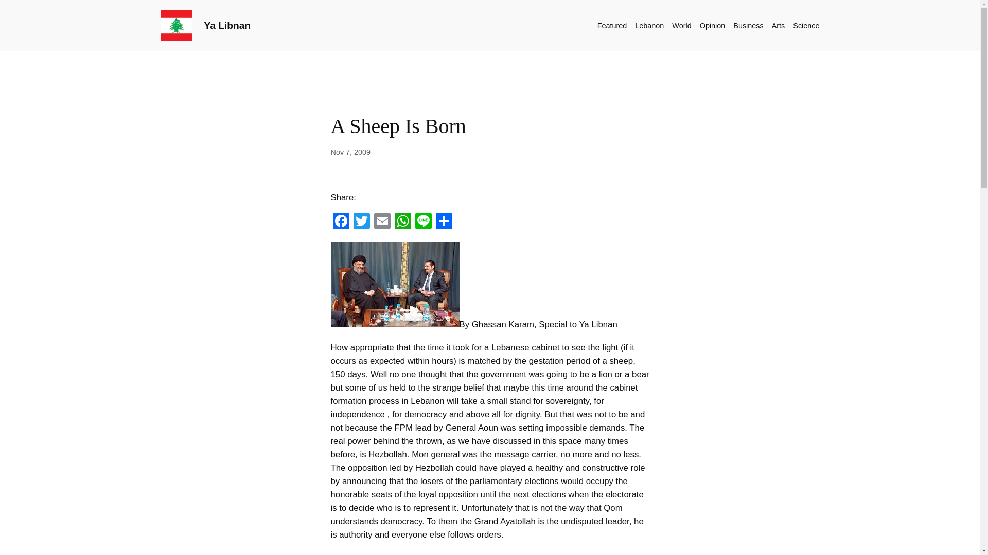 The image size is (988, 555). Describe the element at coordinates (423, 222) in the screenshot. I see `Line` at that location.